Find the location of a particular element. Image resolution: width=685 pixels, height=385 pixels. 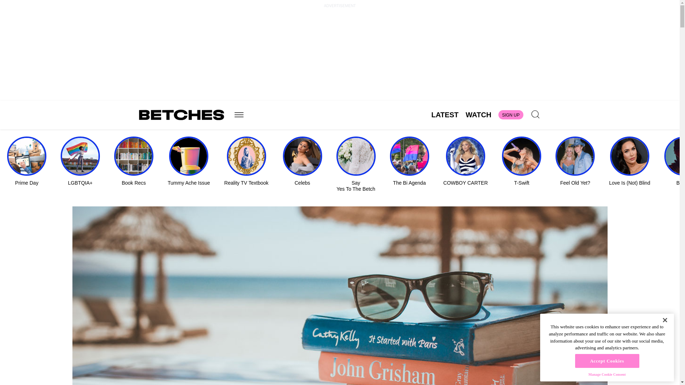

WATCH is located at coordinates (478, 115).